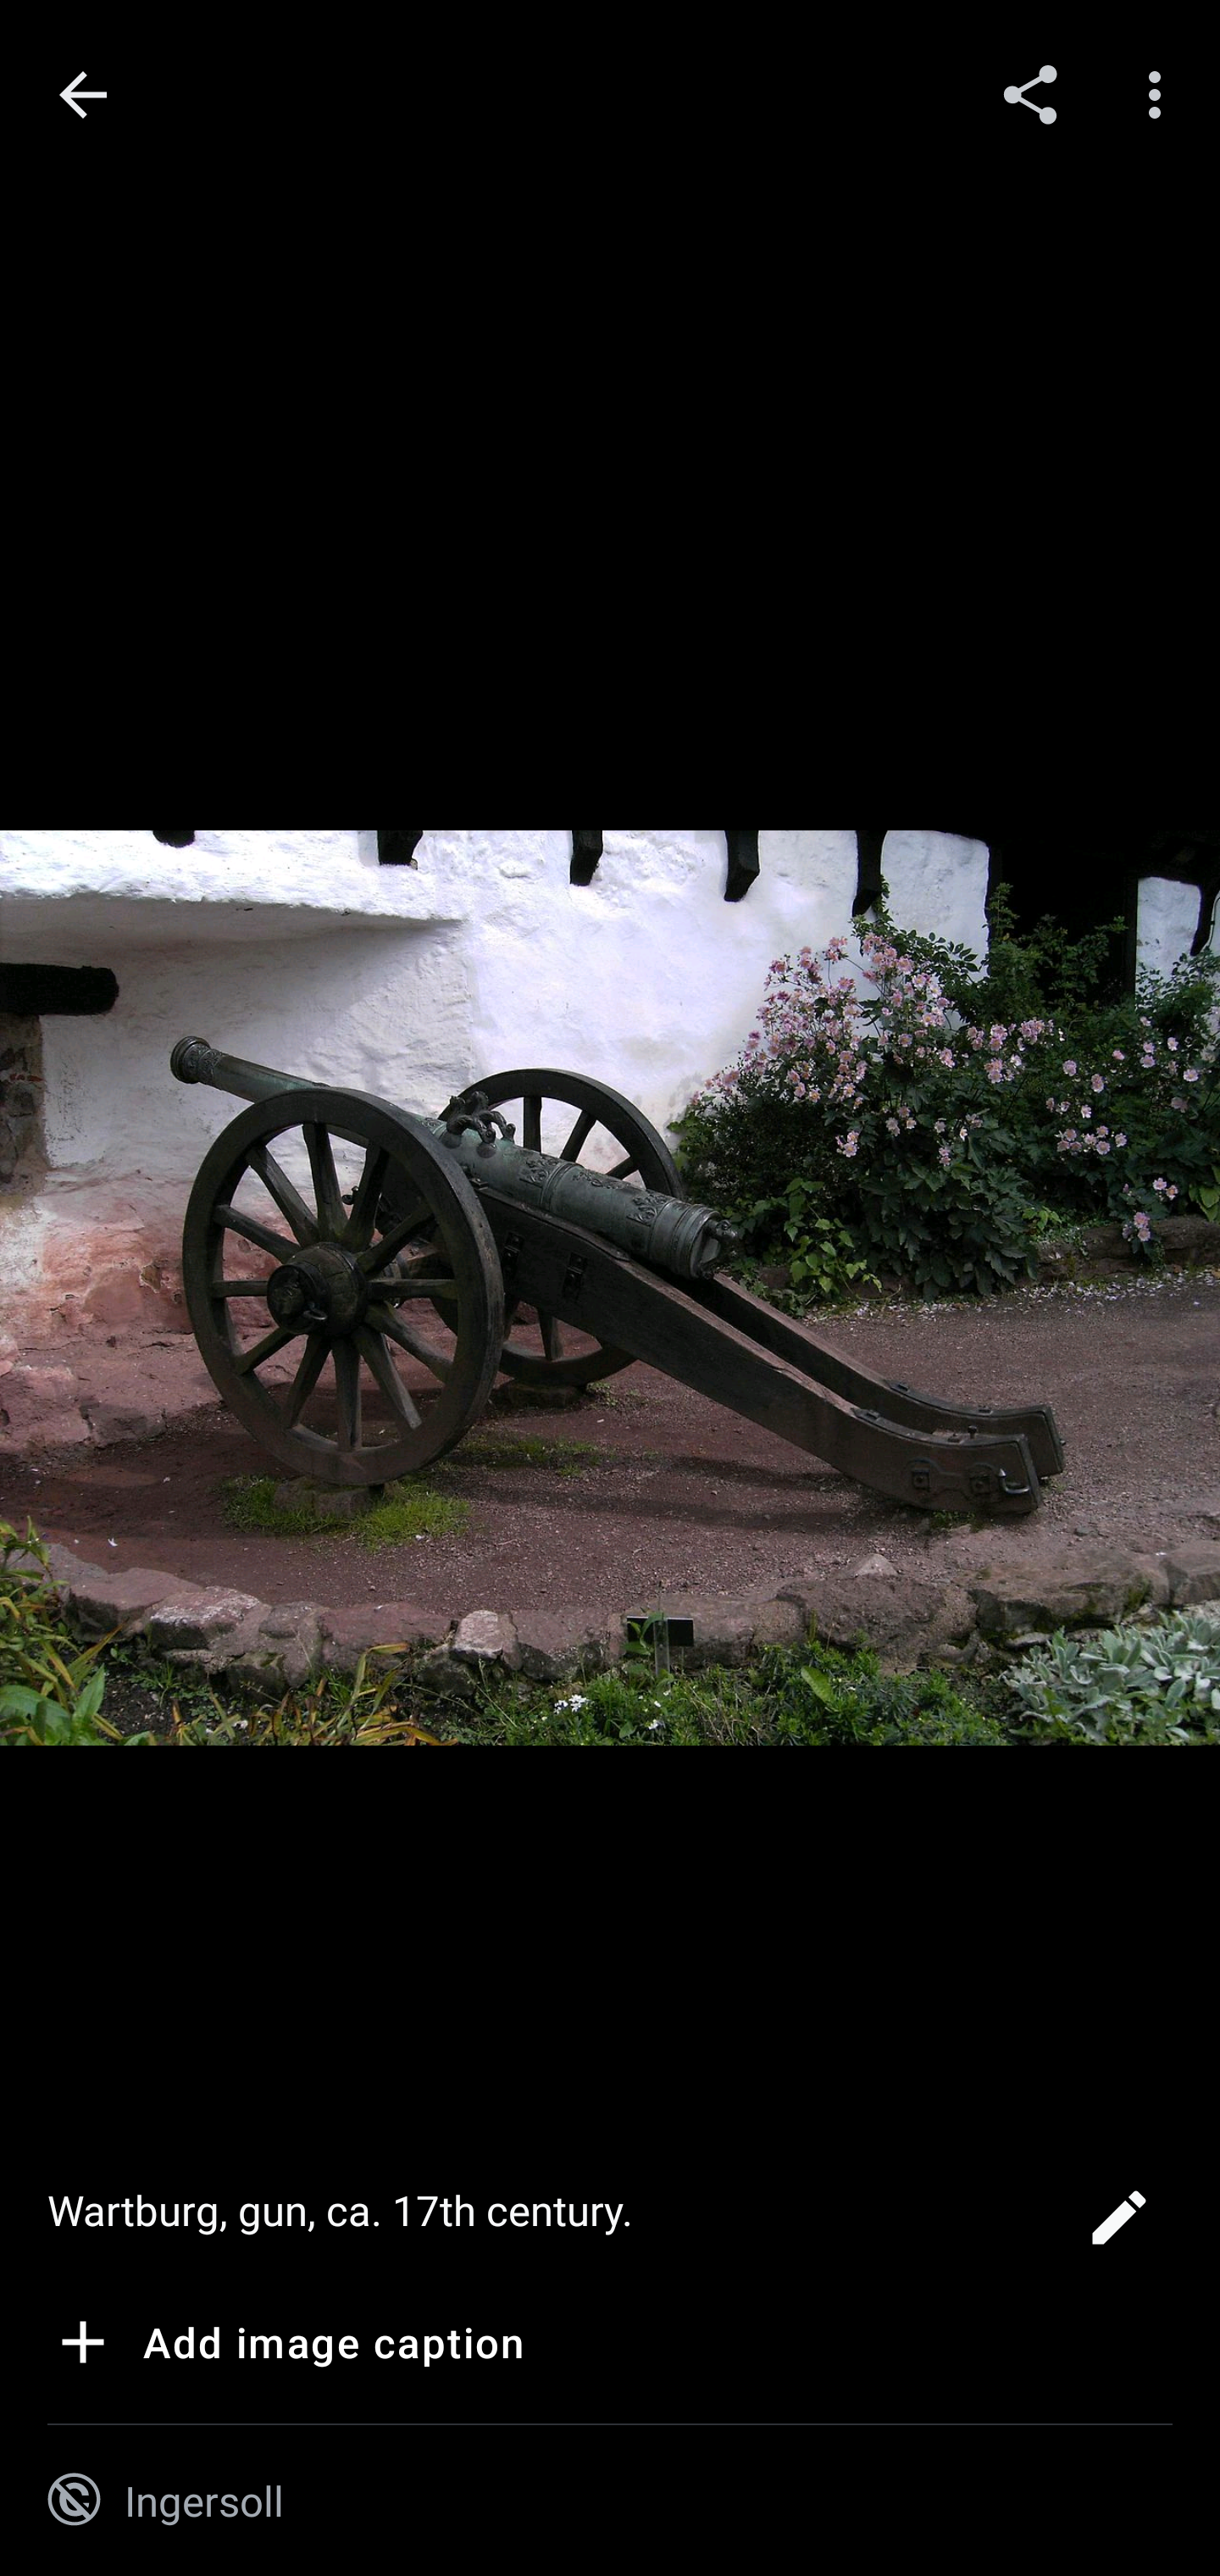  Describe the element at coordinates (83, 95) in the screenshot. I see `Navigate up` at that location.